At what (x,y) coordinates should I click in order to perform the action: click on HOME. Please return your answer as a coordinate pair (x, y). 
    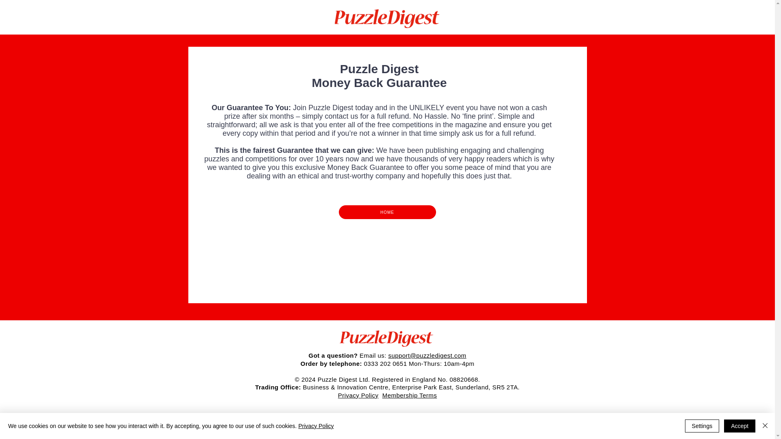
    Looking at the image, I should click on (387, 212).